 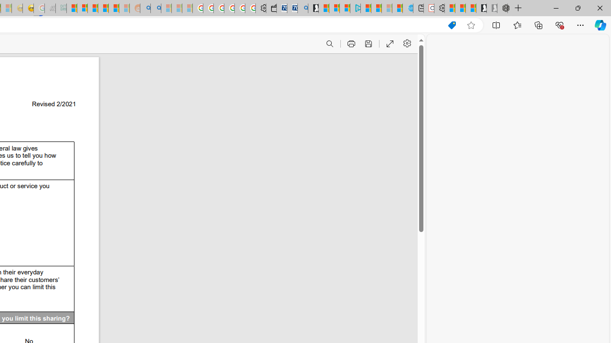 I want to click on Find (Ctrl + F), so click(x=329, y=44).